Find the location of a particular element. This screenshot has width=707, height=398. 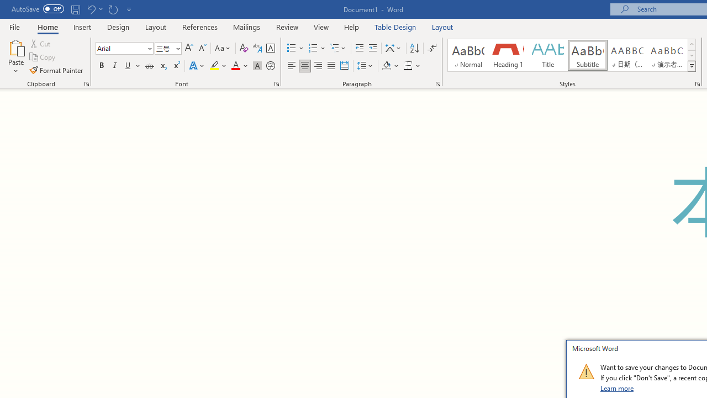

Line and Paragraph Spacing is located at coordinates (365, 66).